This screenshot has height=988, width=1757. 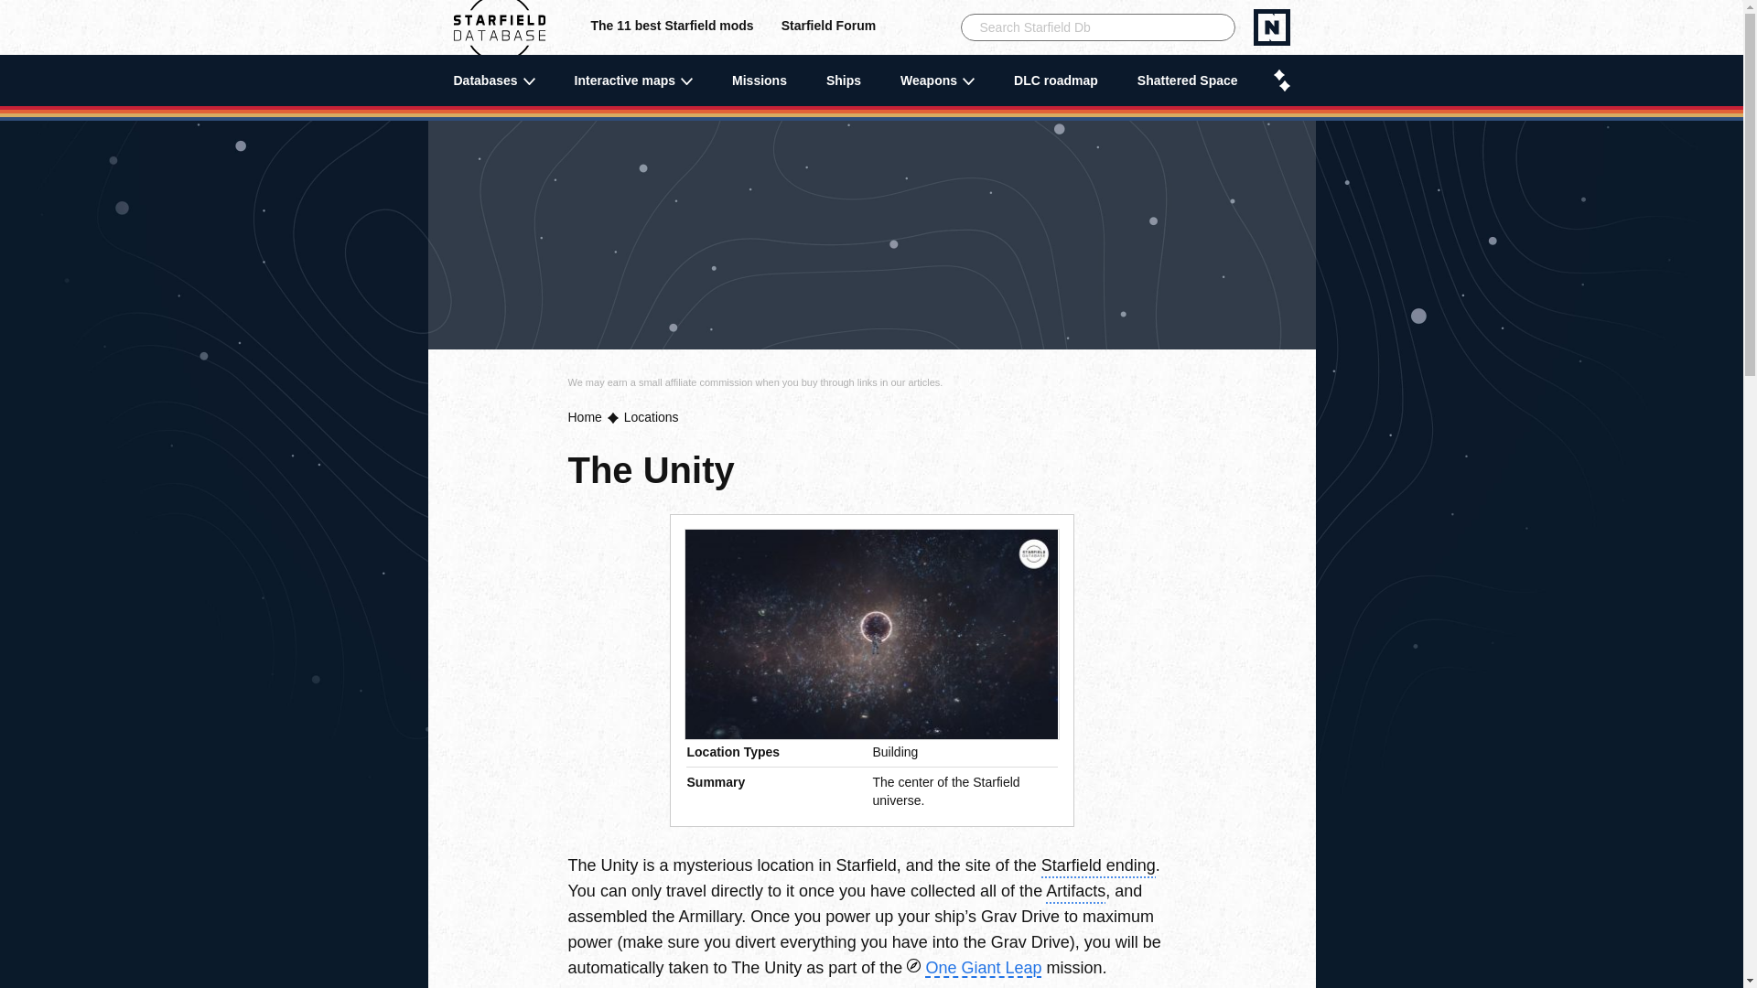 I want to click on The 11 best Starfield mods, so click(x=672, y=27).